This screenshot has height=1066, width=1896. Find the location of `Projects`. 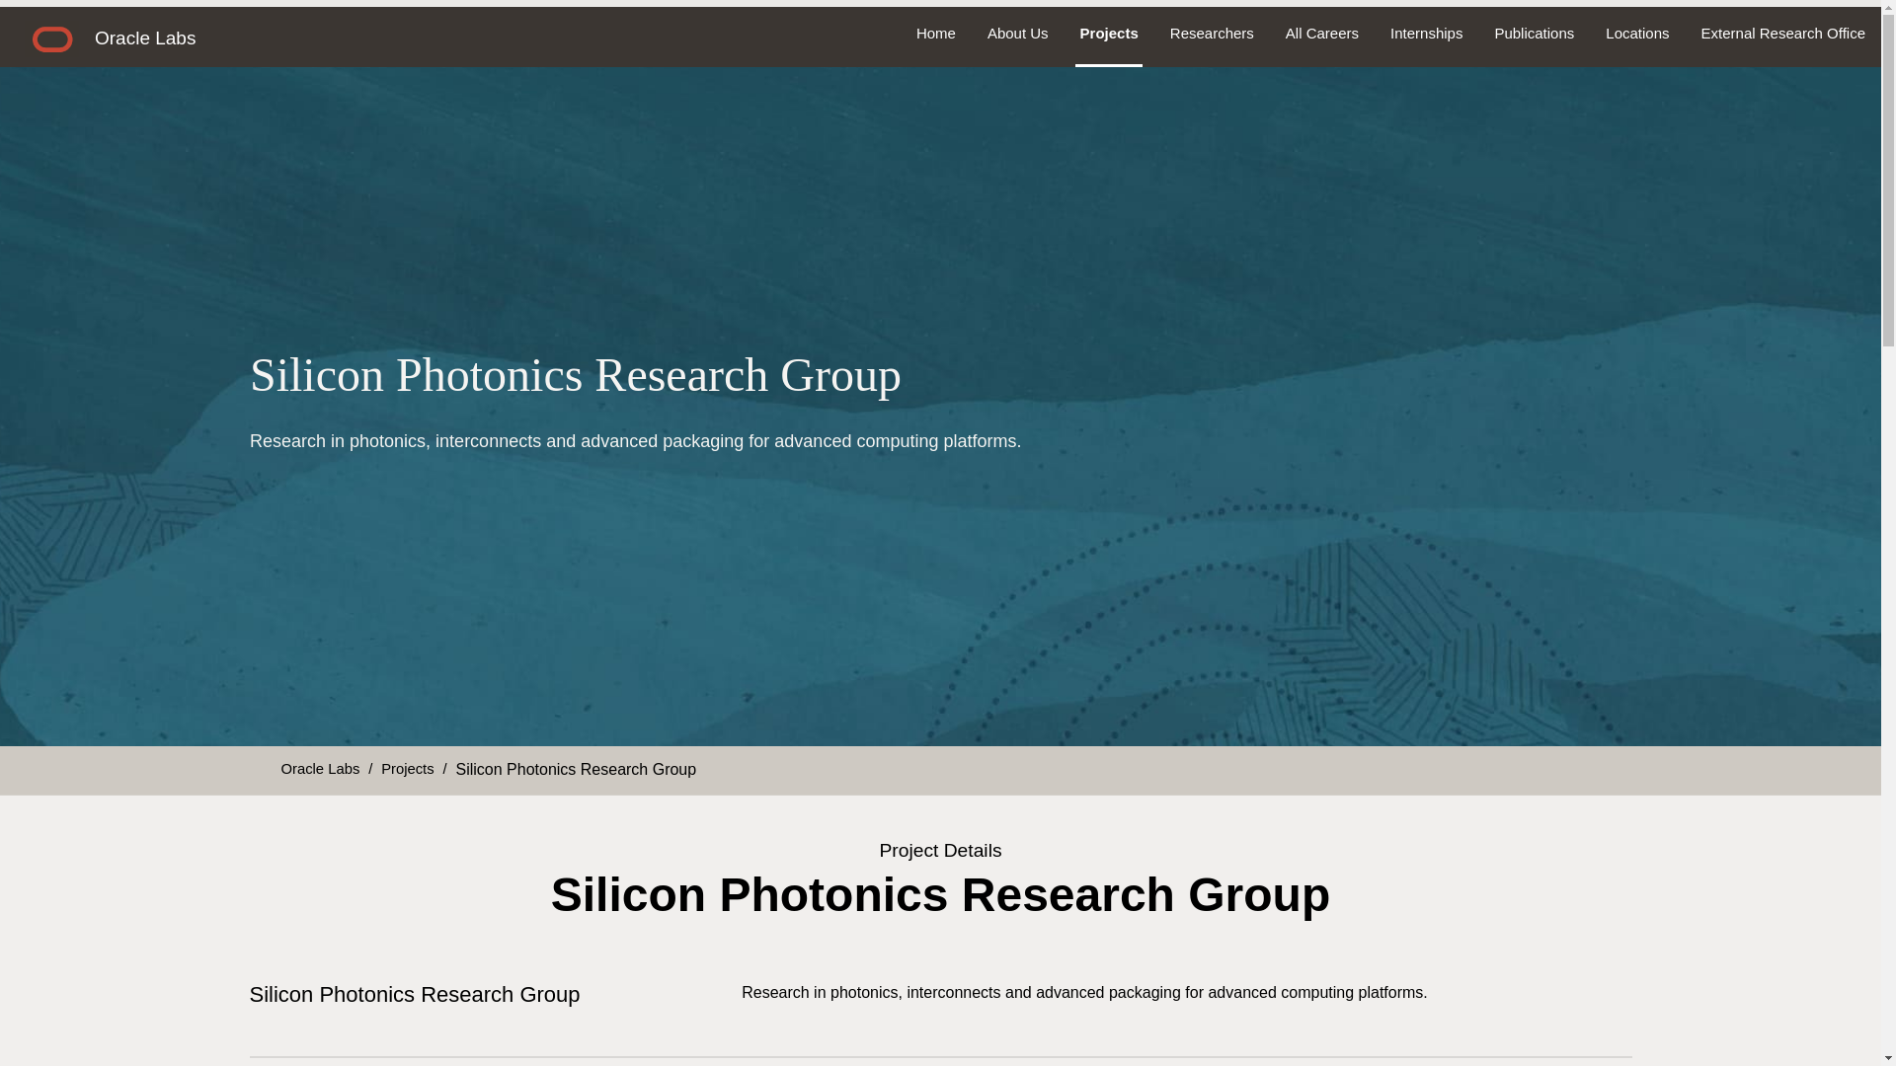

Projects is located at coordinates (1109, 34).